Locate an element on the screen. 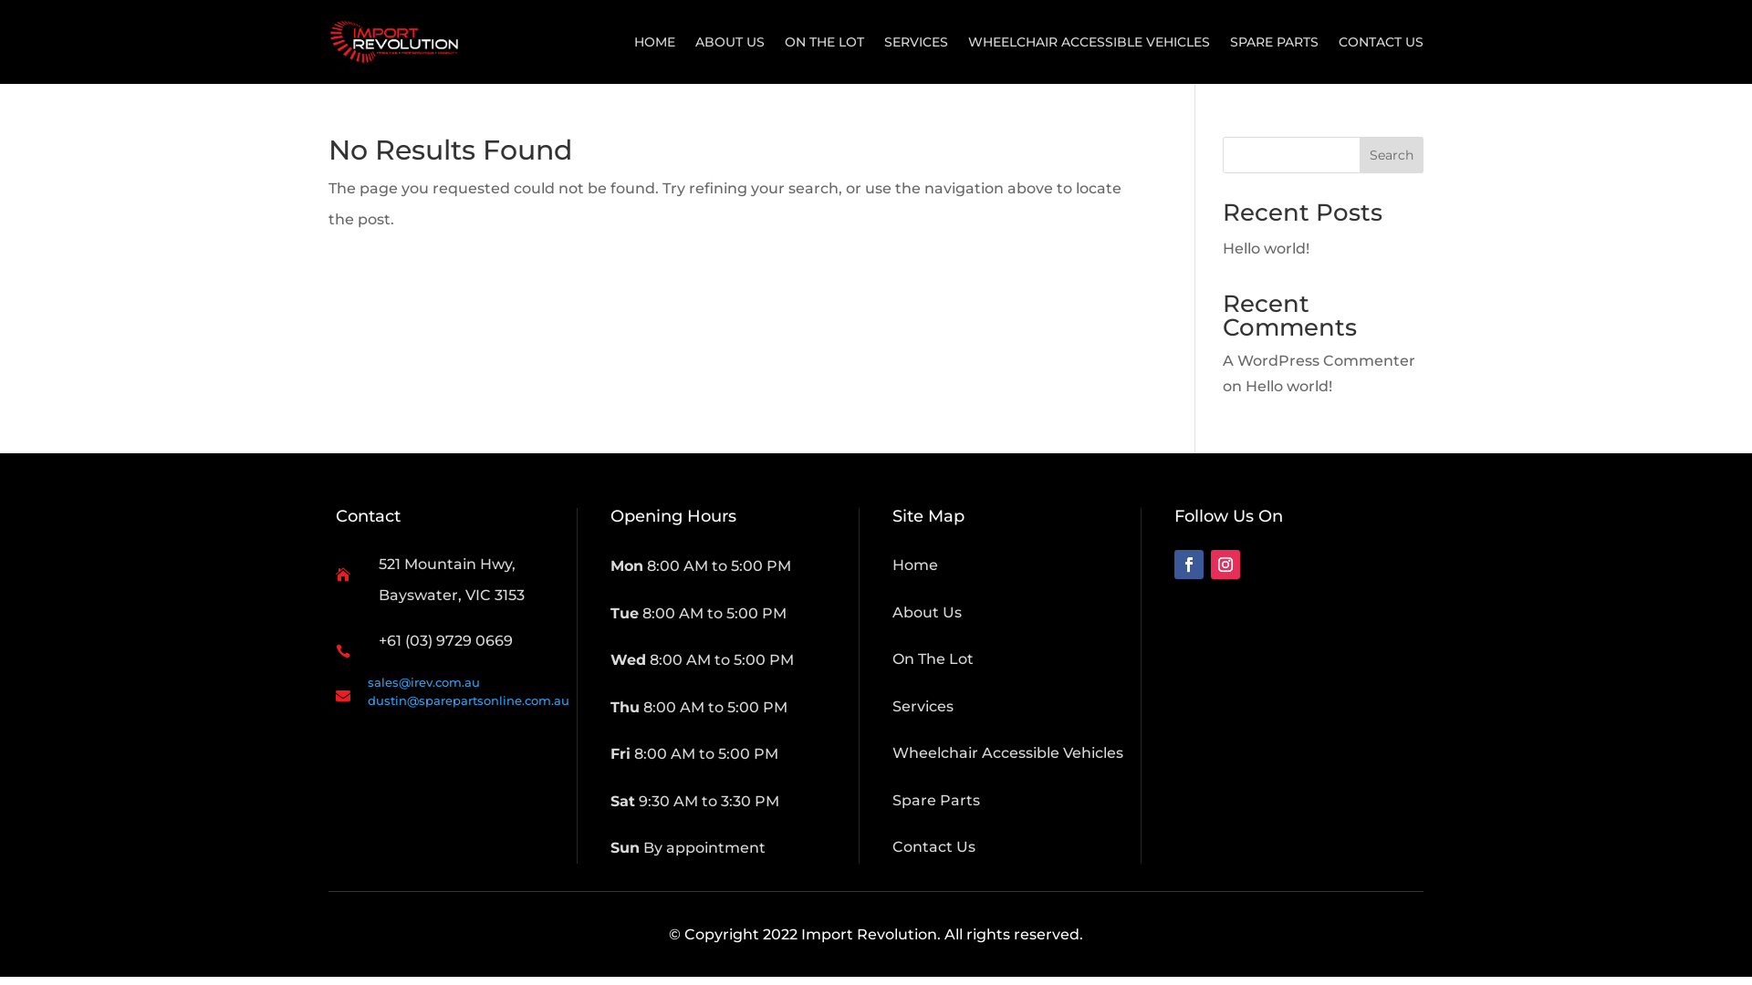 This screenshot has width=1752, height=985. SPARE PARTS is located at coordinates (1274, 42).